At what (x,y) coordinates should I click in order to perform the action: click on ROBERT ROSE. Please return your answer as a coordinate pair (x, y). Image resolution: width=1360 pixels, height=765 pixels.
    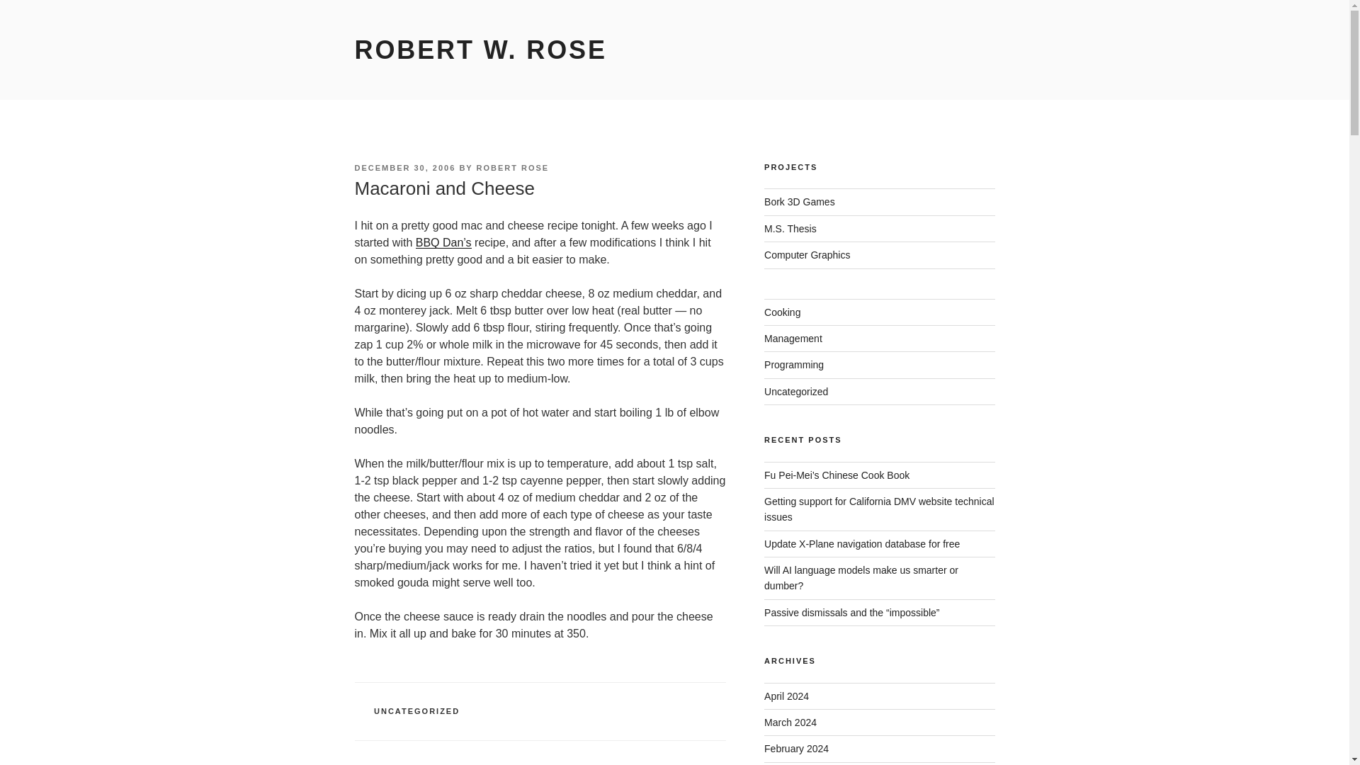
    Looking at the image, I should click on (513, 168).